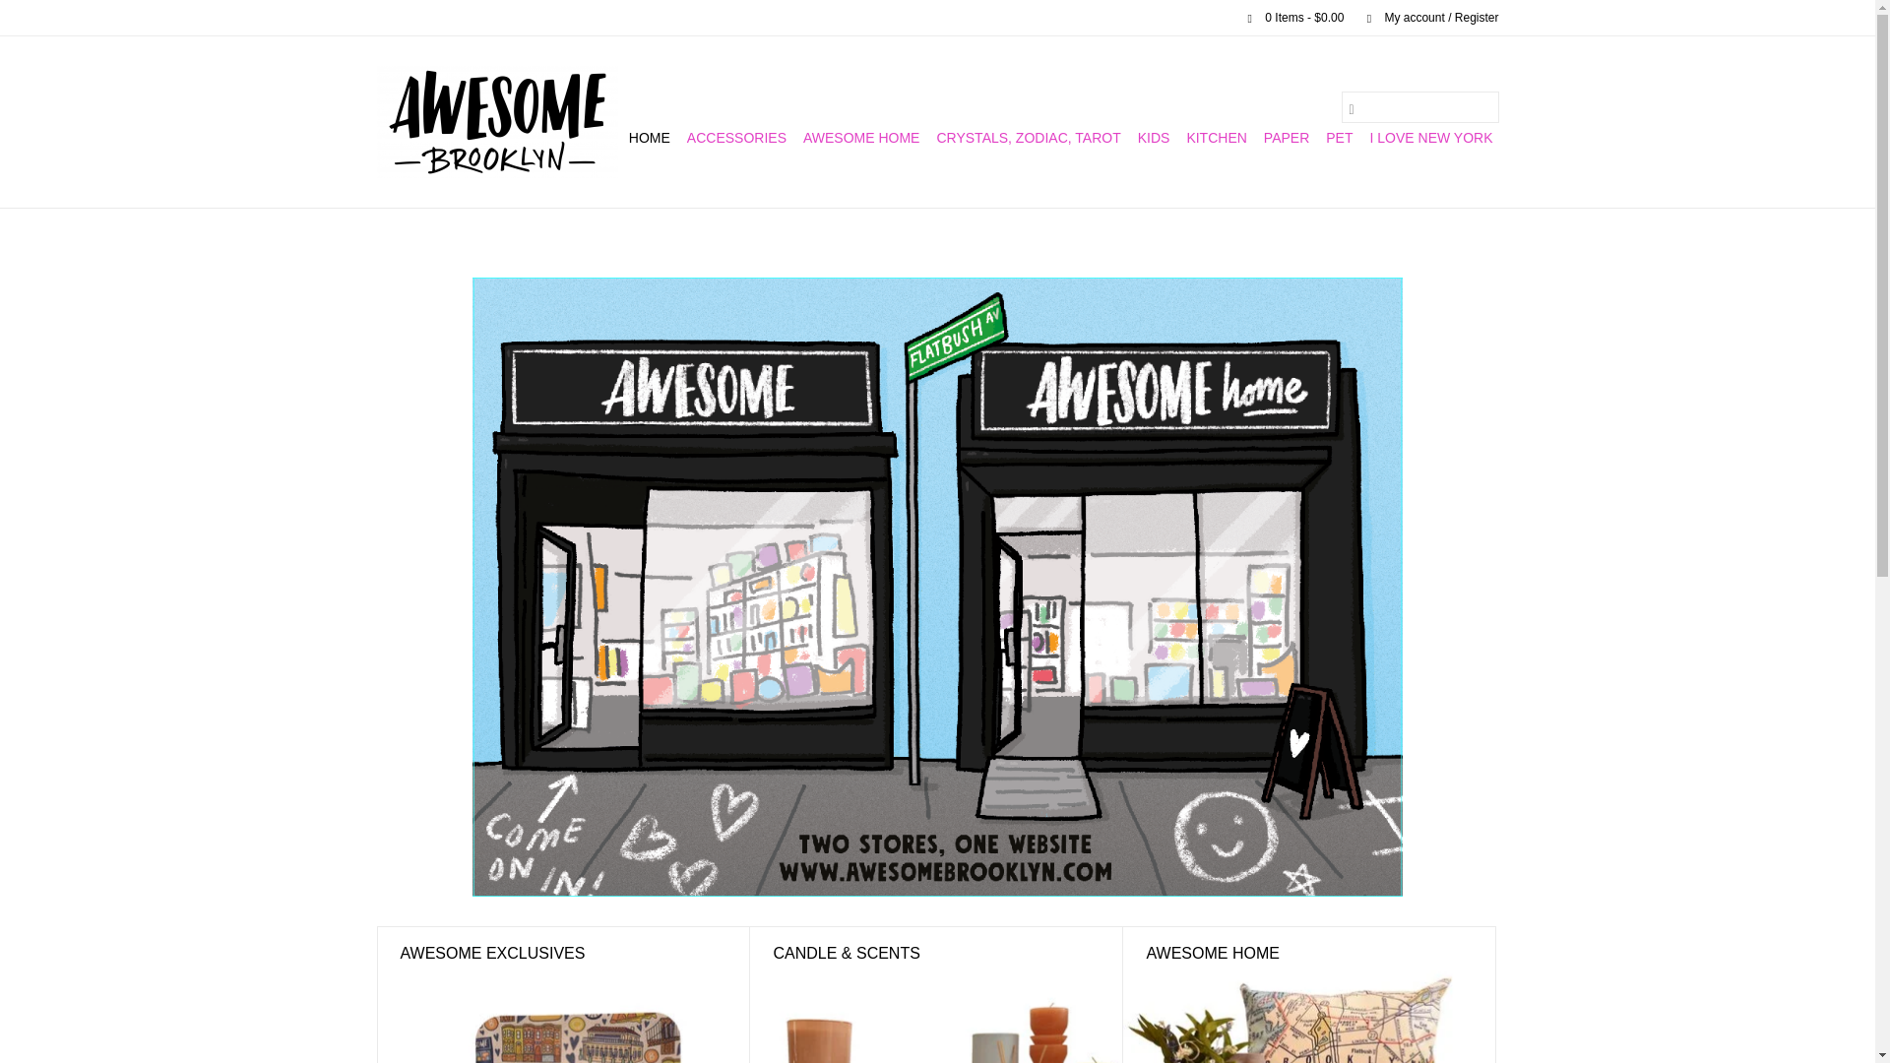 The width and height of the screenshot is (1890, 1063). What do you see at coordinates (736, 138) in the screenshot?
I see `Accessories` at bounding box center [736, 138].